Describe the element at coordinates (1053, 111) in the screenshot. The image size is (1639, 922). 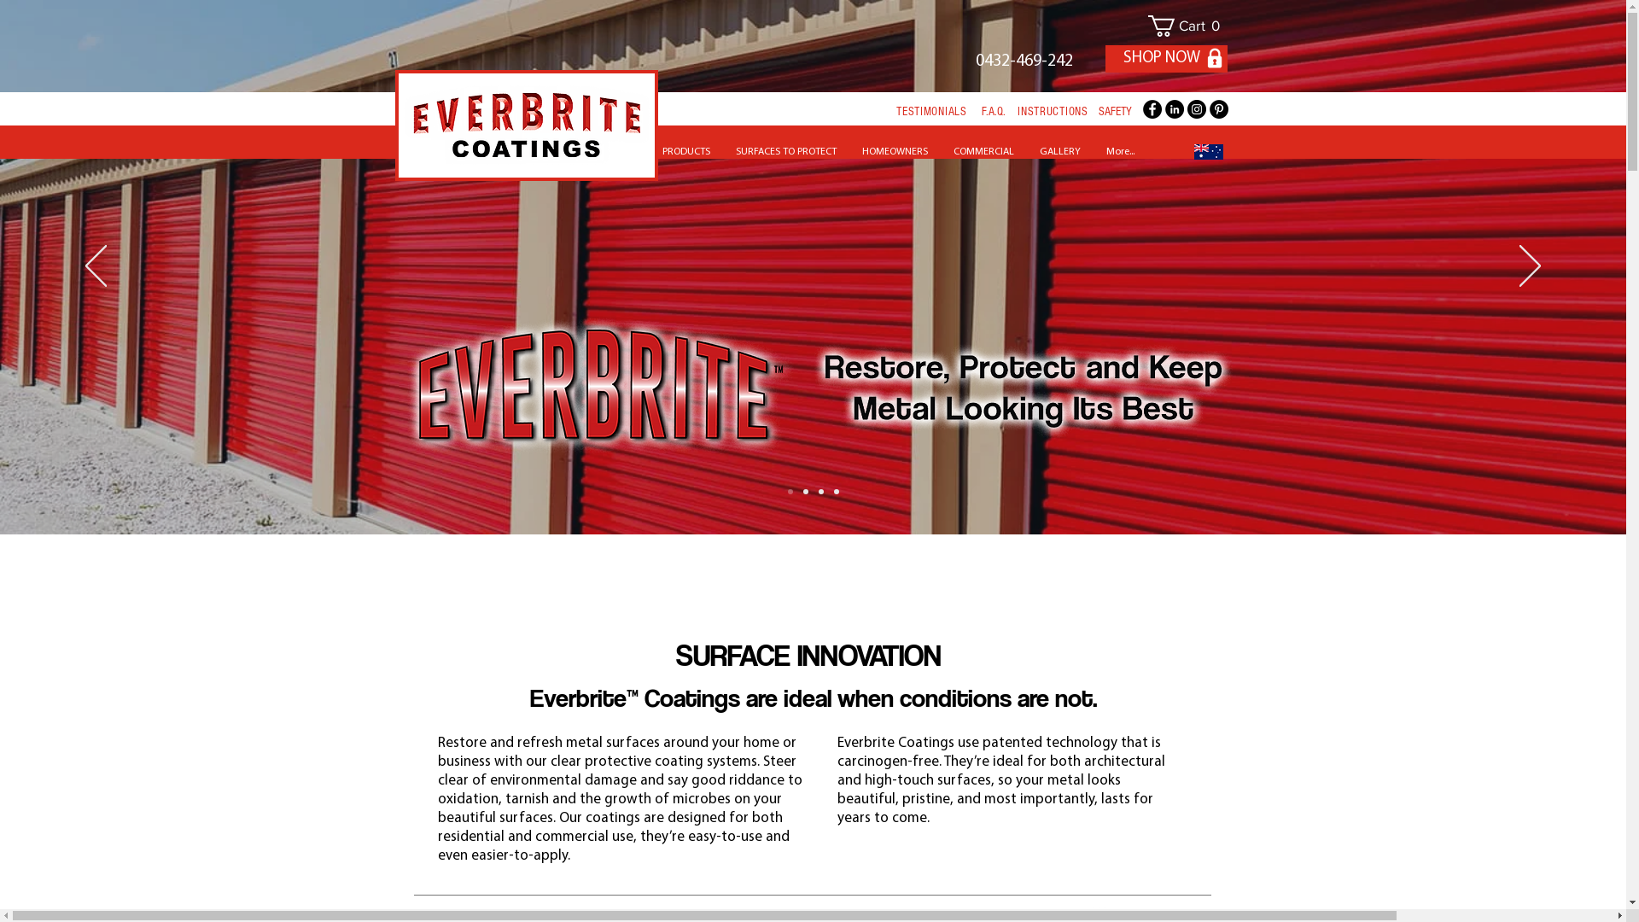
I see `INSTRUCTIONS` at that location.